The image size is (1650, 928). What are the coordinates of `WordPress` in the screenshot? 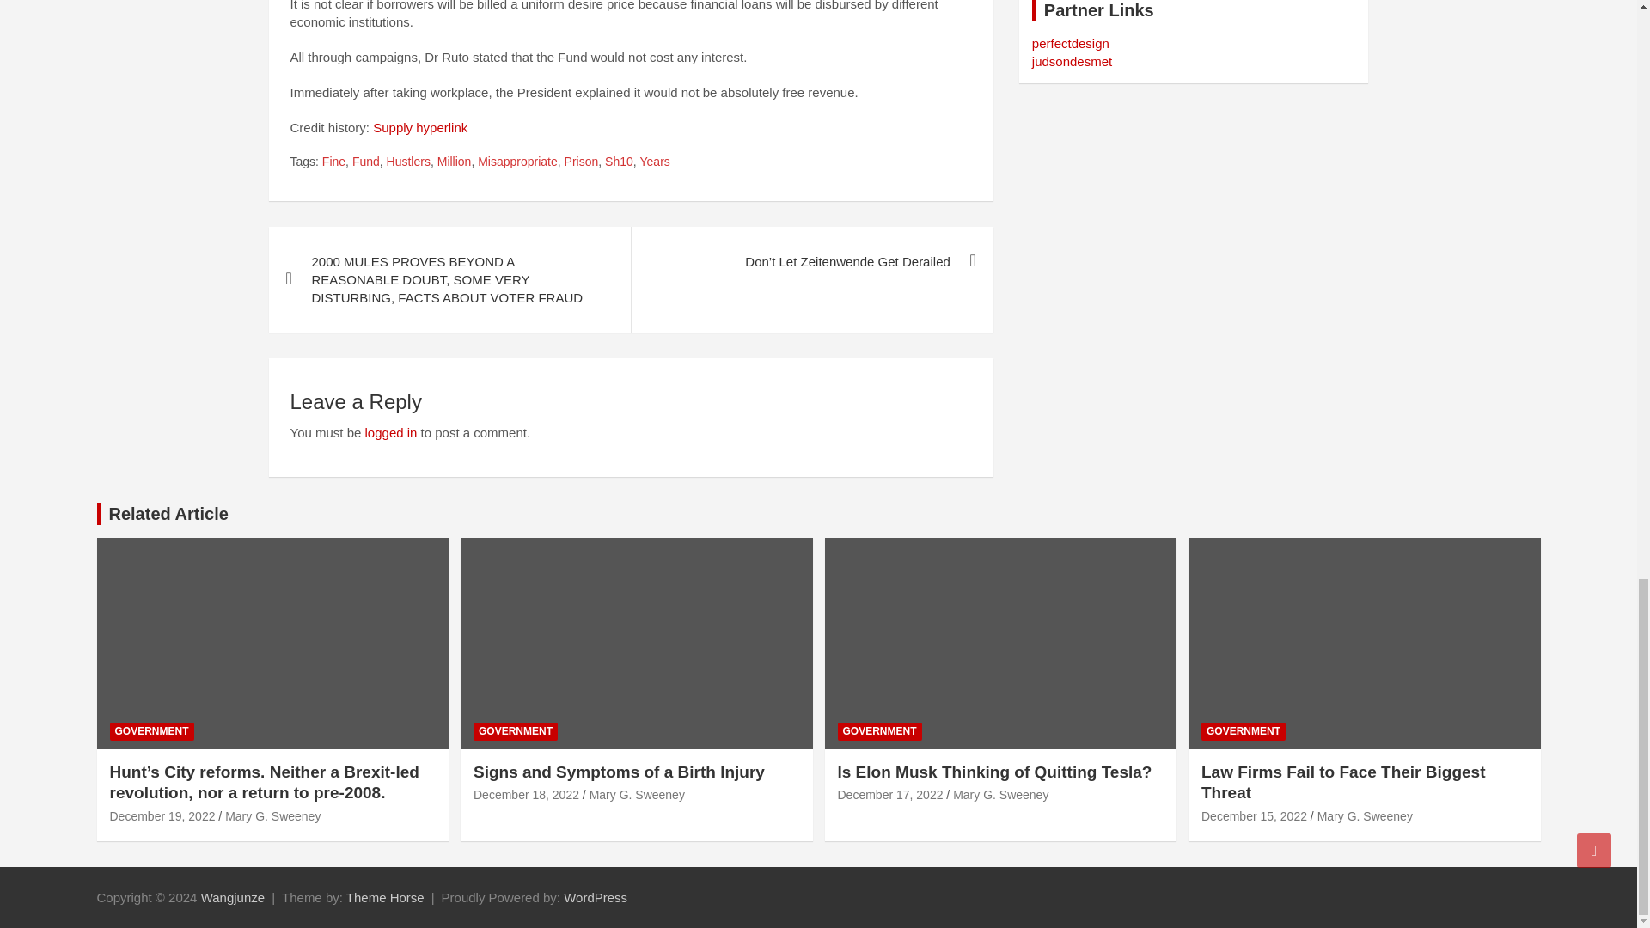 It's located at (595, 897).